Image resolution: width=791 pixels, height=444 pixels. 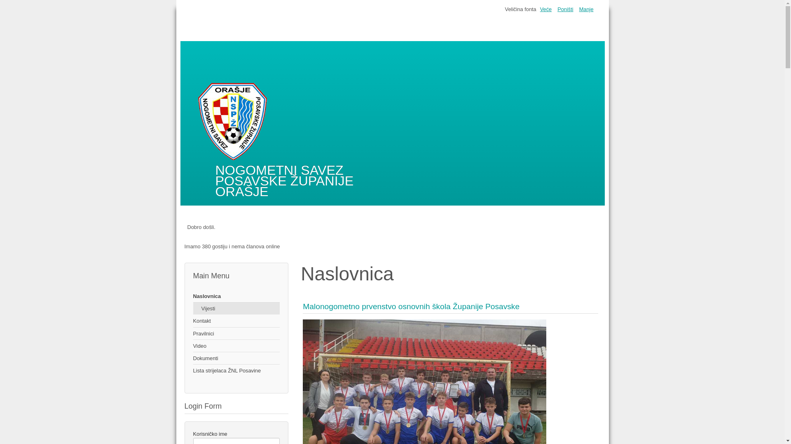 What do you see at coordinates (236, 321) in the screenshot?
I see `Kontakt` at bounding box center [236, 321].